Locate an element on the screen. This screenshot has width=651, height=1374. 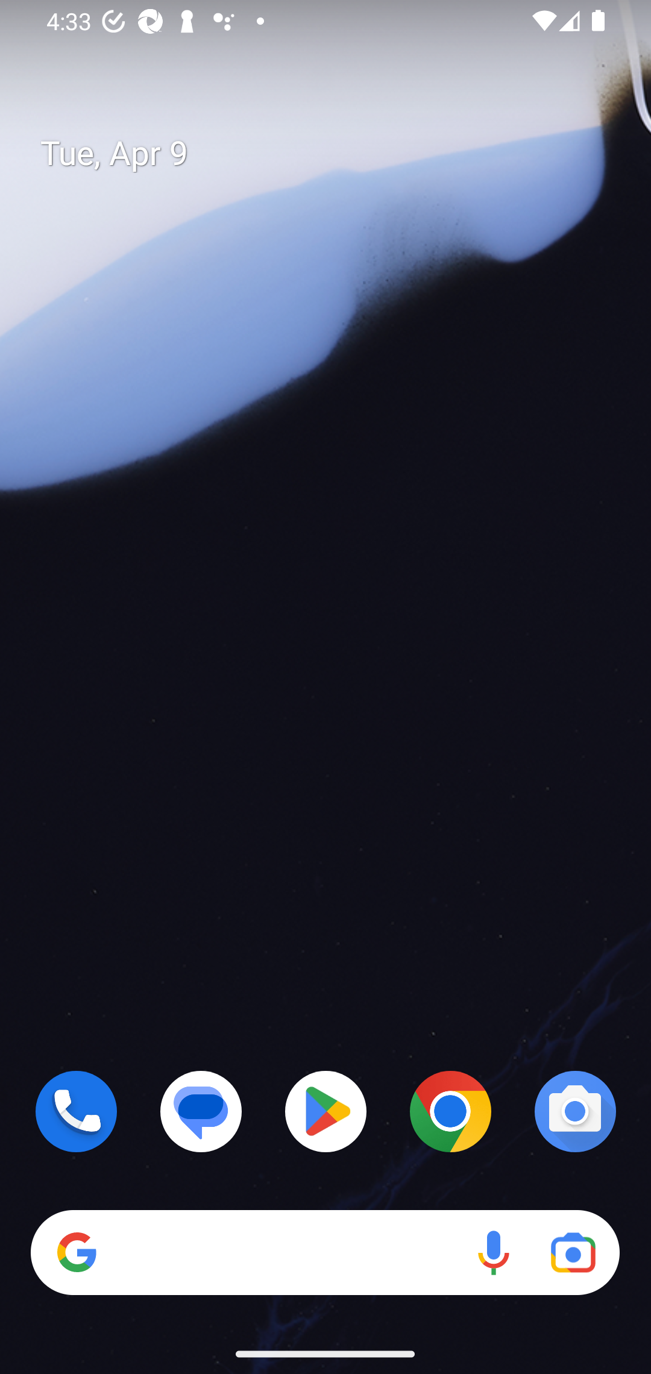
Tue, Apr 9 is located at coordinates (339, 154).